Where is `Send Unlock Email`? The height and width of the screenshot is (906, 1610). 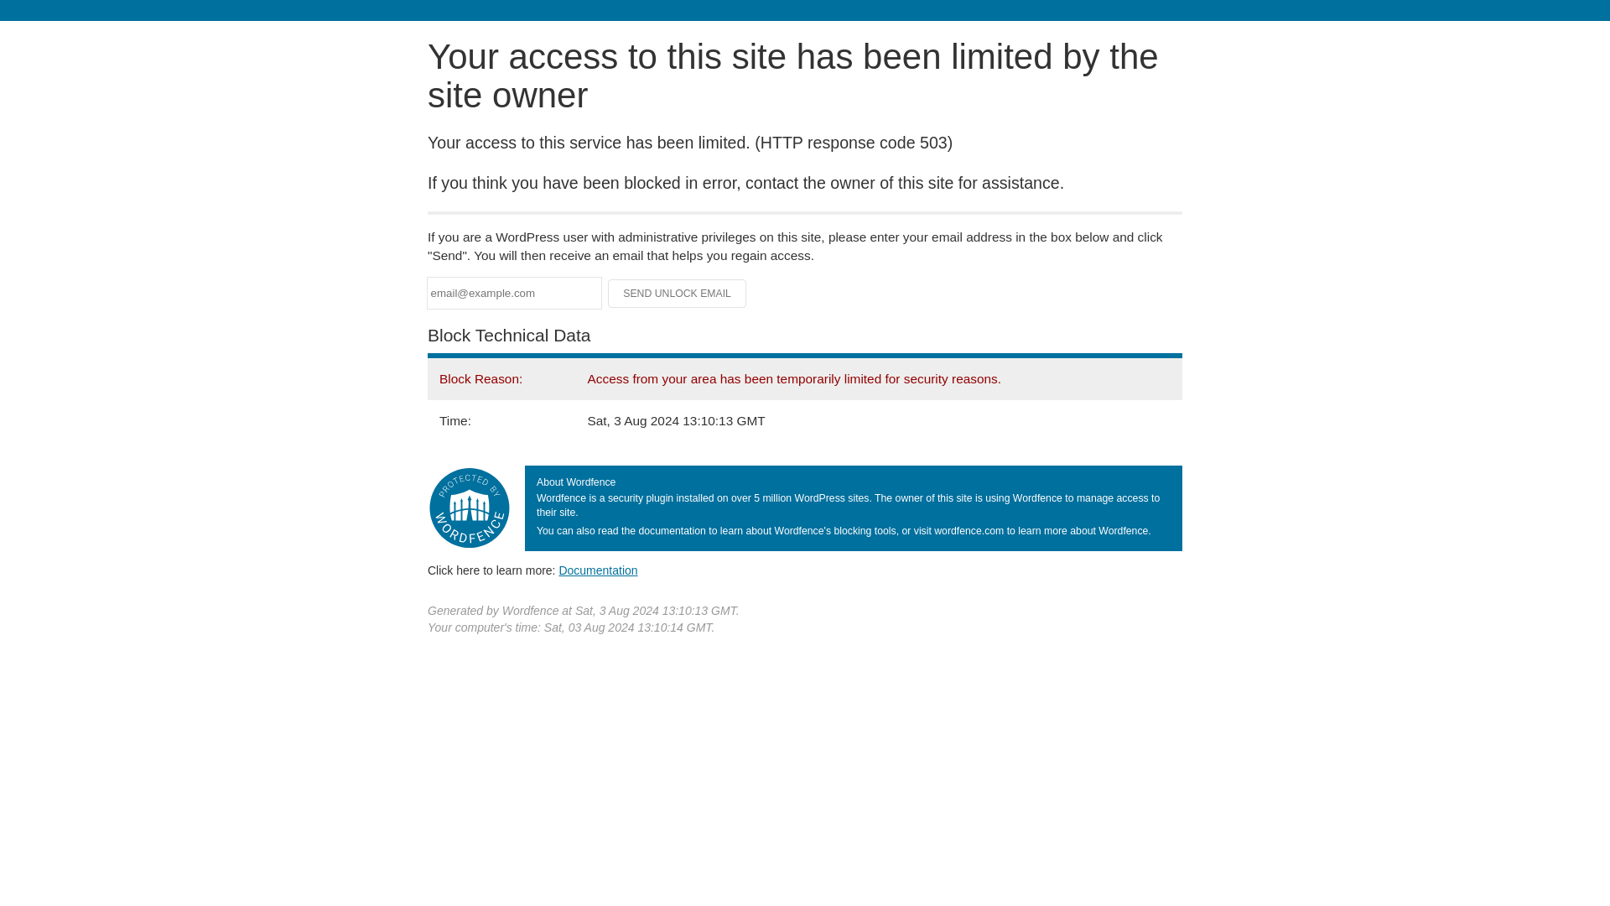 Send Unlock Email is located at coordinates (678, 294).